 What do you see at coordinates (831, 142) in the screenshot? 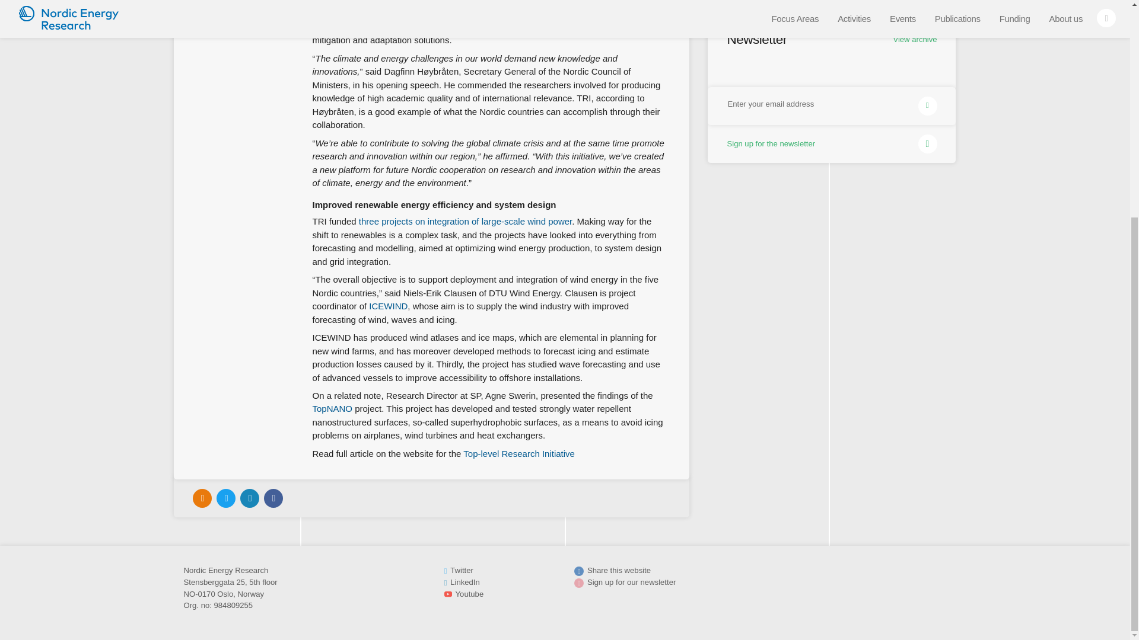
I see `Sign up for the newsletter` at bounding box center [831, 142].